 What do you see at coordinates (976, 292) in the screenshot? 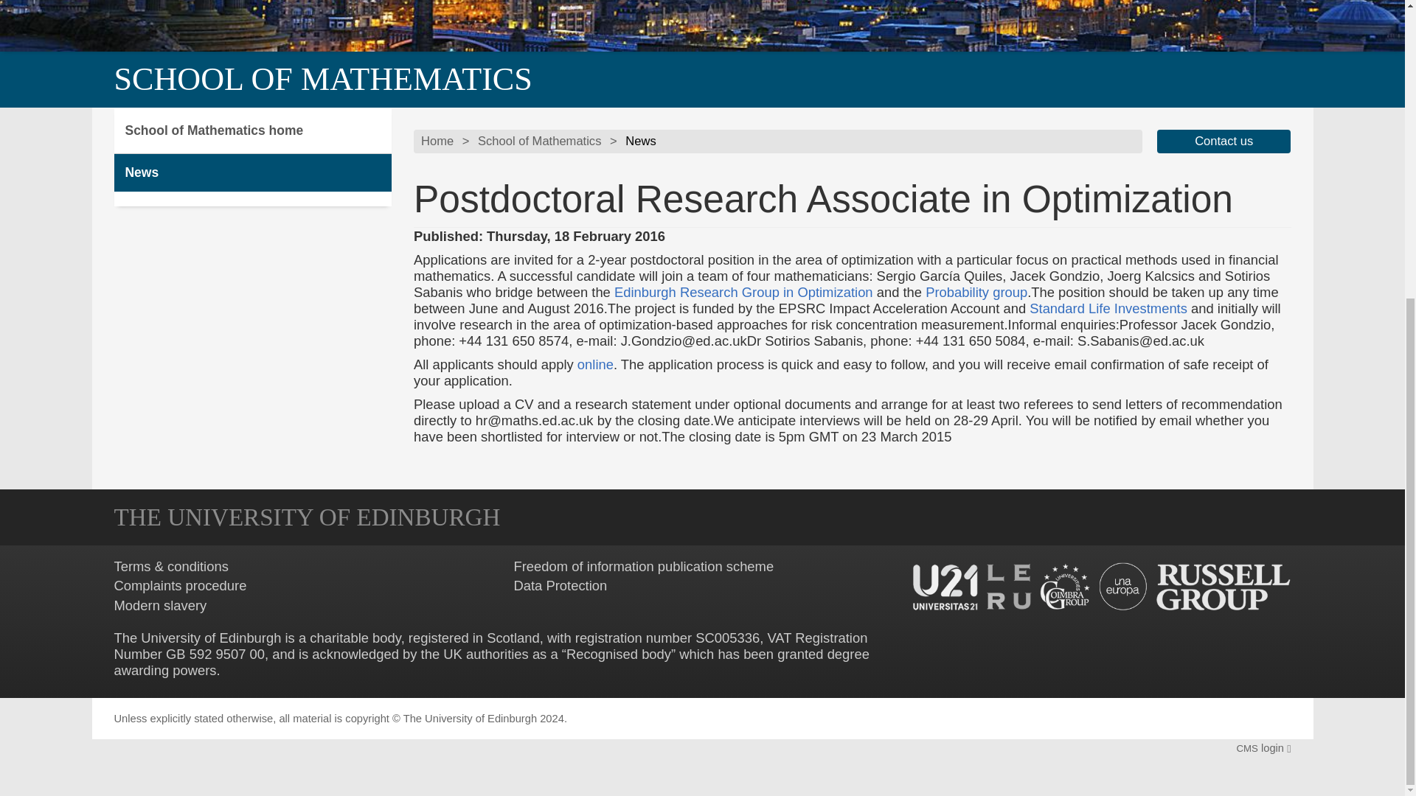
I see `Probability group` at bounding box center [976, 292].